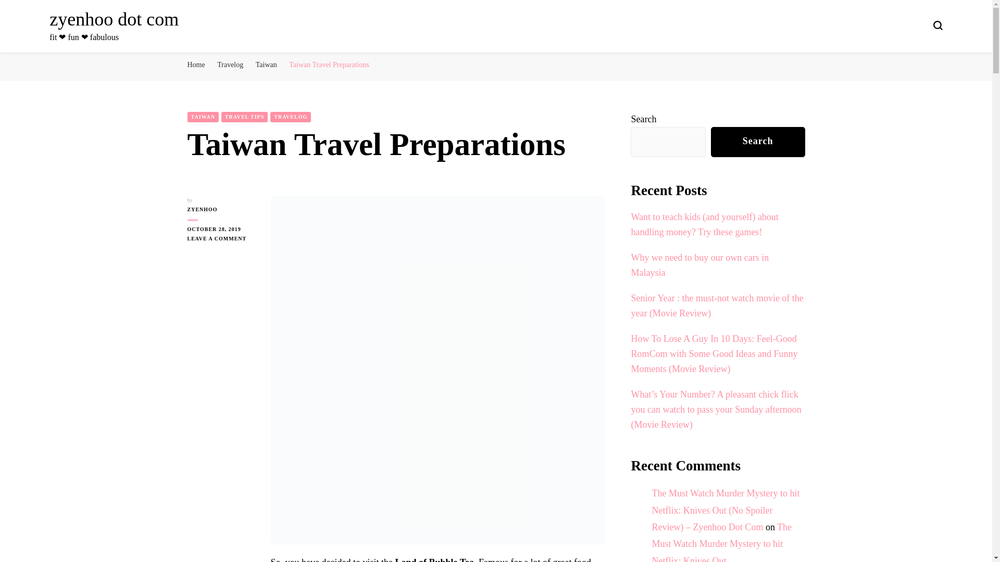 The height and width of the screenshot is (562, 1000). I want to click on TAIWAN, so click(244, 117).